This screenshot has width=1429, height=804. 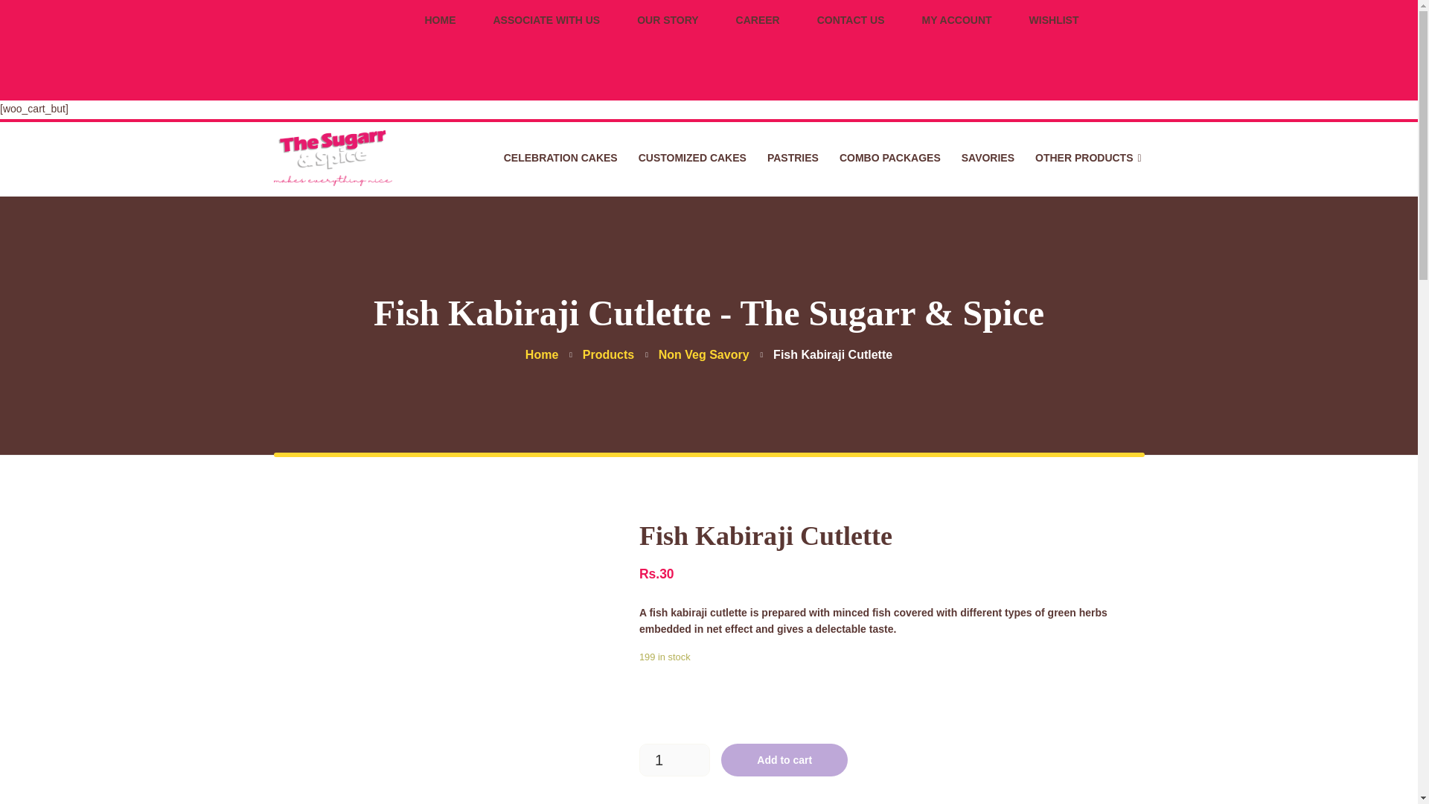 I want to click on CONTACT US, so click(x=851, y=19).